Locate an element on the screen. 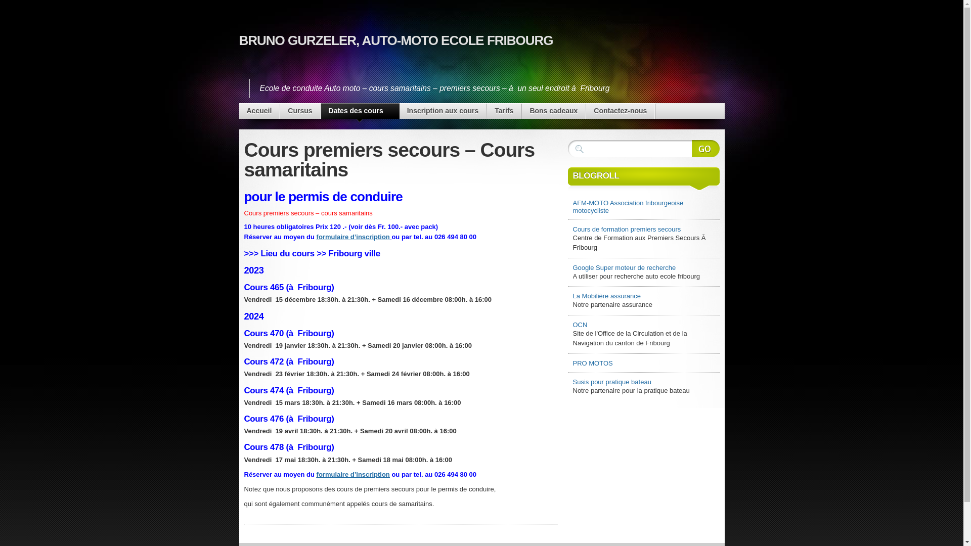 This screenshot has width=971, height=546. Cursus is located at coordinates (300, 111).